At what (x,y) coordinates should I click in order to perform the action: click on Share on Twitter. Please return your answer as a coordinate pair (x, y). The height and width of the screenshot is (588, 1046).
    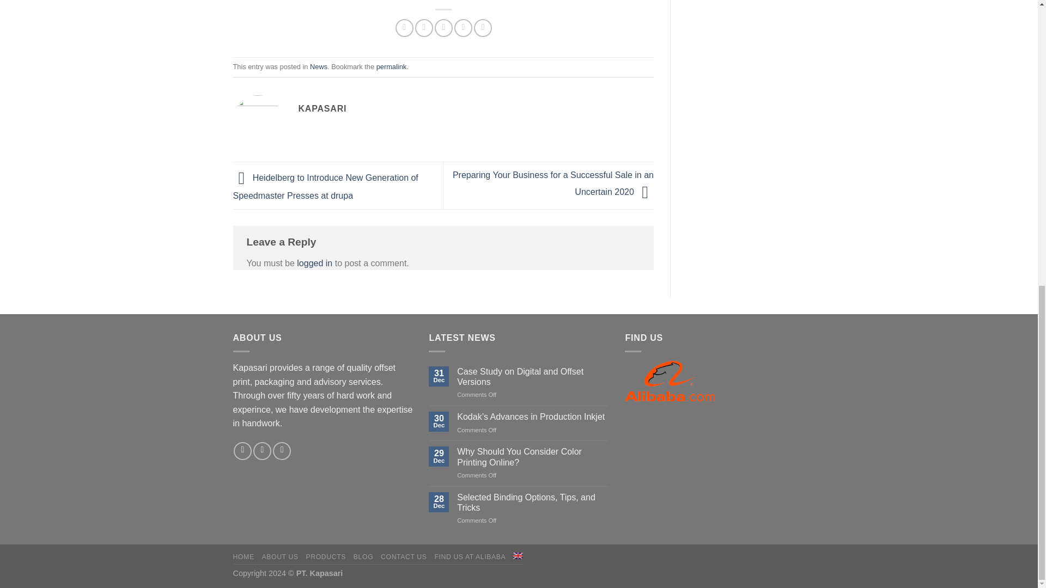
    Looking at the image, I should click on (424, 28).